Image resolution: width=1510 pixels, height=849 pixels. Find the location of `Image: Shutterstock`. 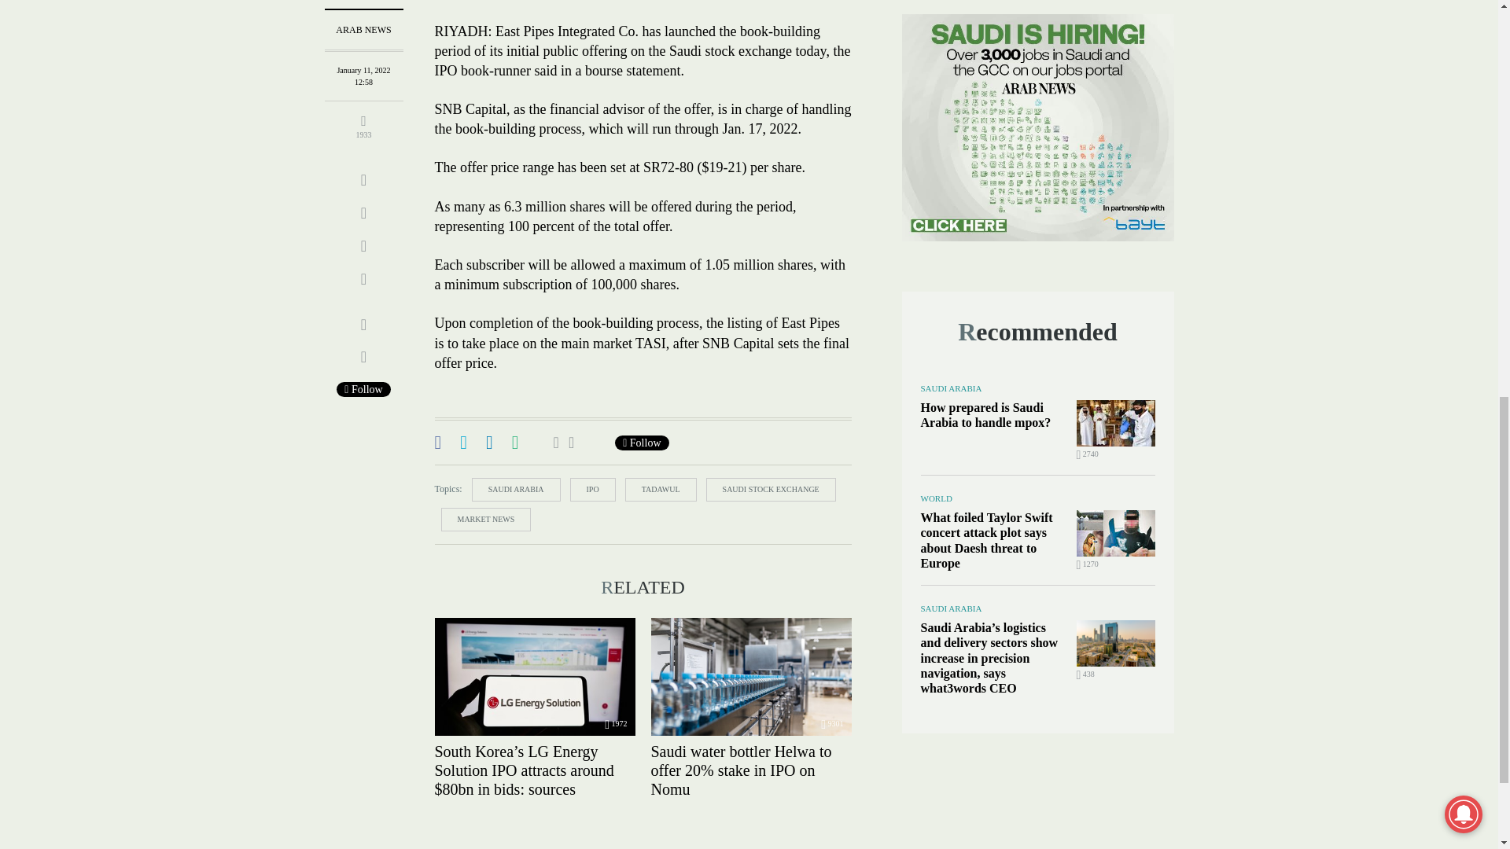

Image: Shutterstock is located at coordinates (534, 677).